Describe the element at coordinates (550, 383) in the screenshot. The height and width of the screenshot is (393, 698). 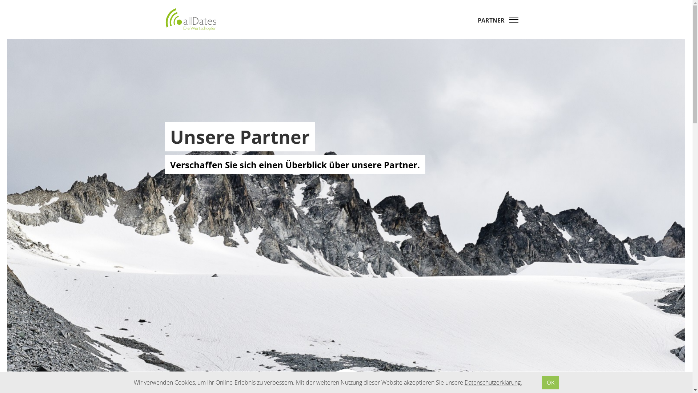
I see `OK` at that location.